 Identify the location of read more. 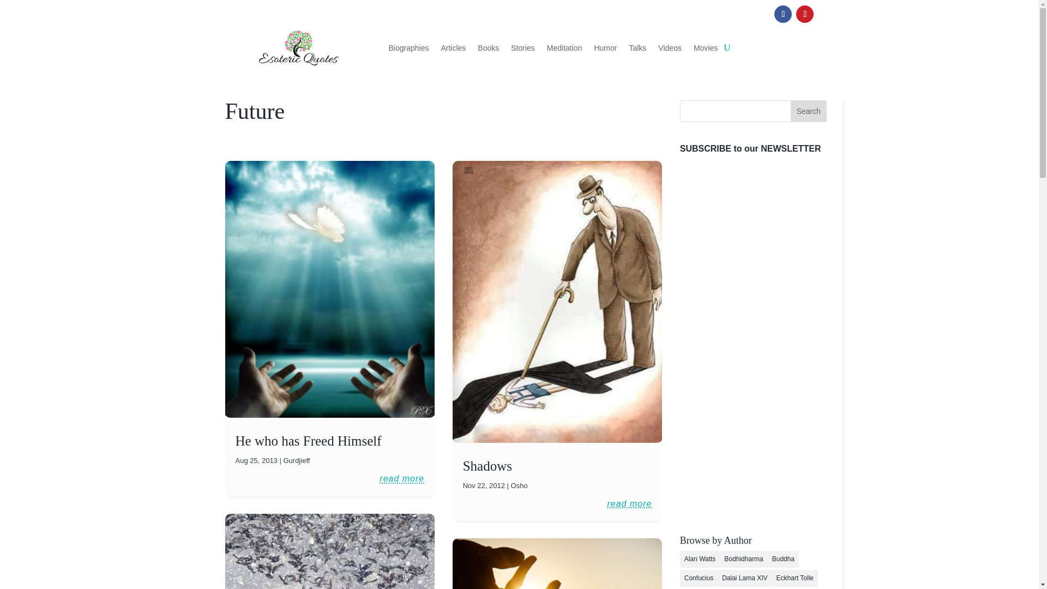
(401, 479).